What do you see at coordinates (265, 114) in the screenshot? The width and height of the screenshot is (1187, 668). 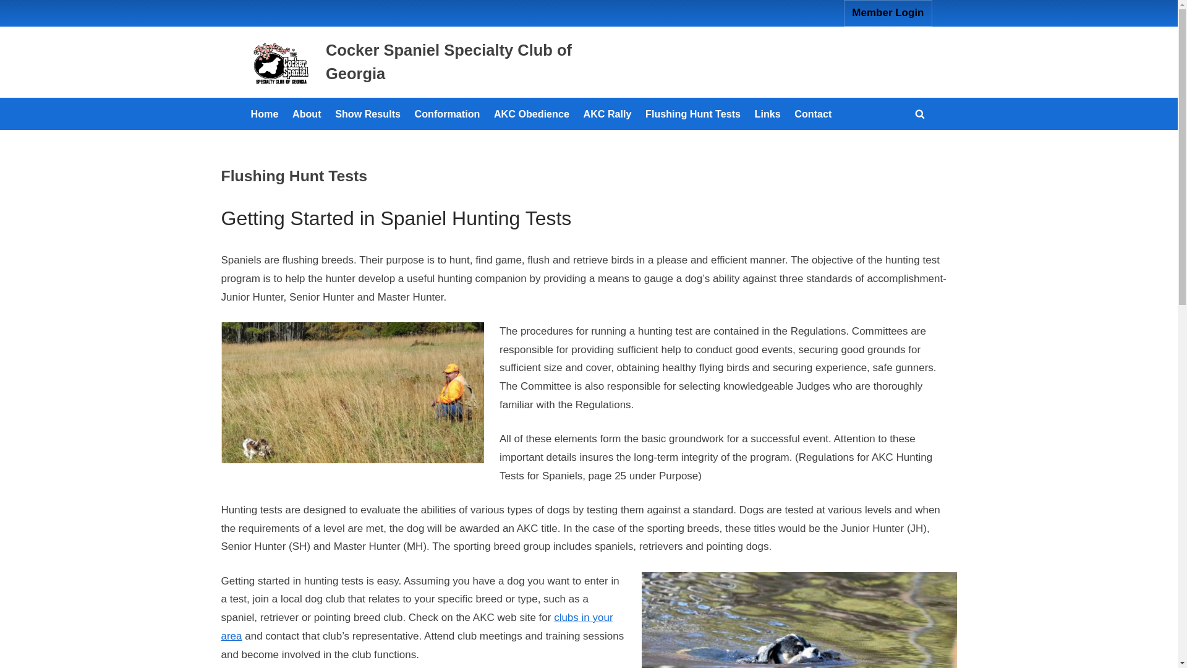 I see `Home` at bounding box center [265, 114].